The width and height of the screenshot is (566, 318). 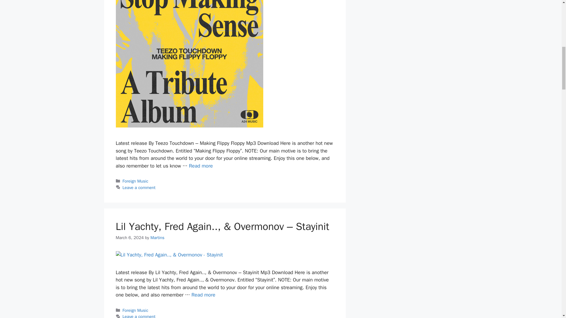 What do you see at coordinates (136, 310) in the screenshot?
I see `Foreign Music` at bounding box center [136, 310].